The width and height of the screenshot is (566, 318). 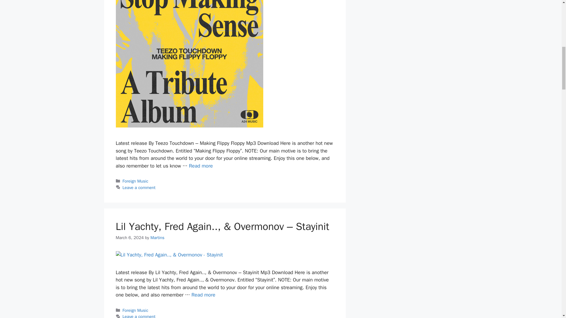 What do you see at coordinates (136, 310) in the screenshot?
I see `Foreign Music` at bounding box center [136, 310].